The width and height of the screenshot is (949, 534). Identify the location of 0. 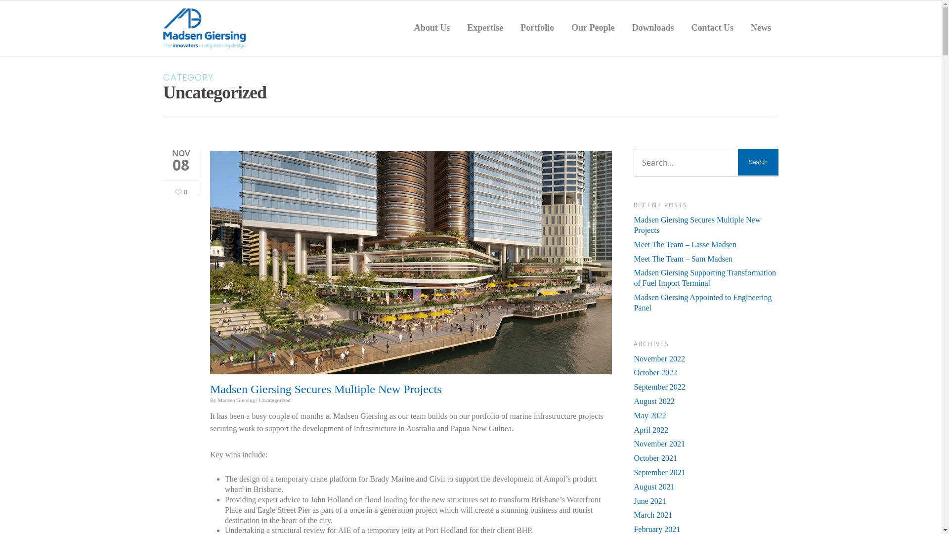
(180, 191).